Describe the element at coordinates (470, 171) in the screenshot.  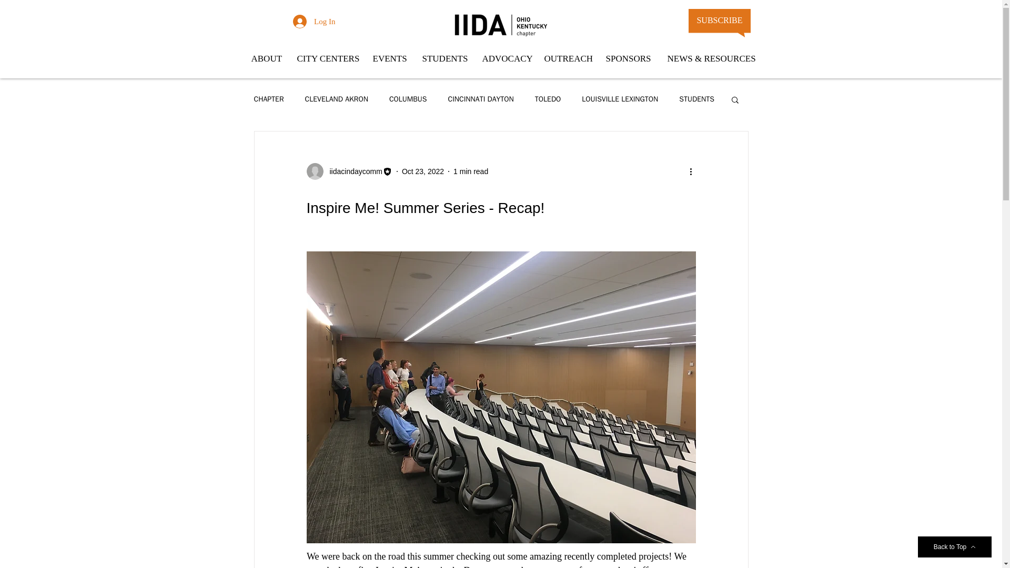
I see `1 min read` at that location.